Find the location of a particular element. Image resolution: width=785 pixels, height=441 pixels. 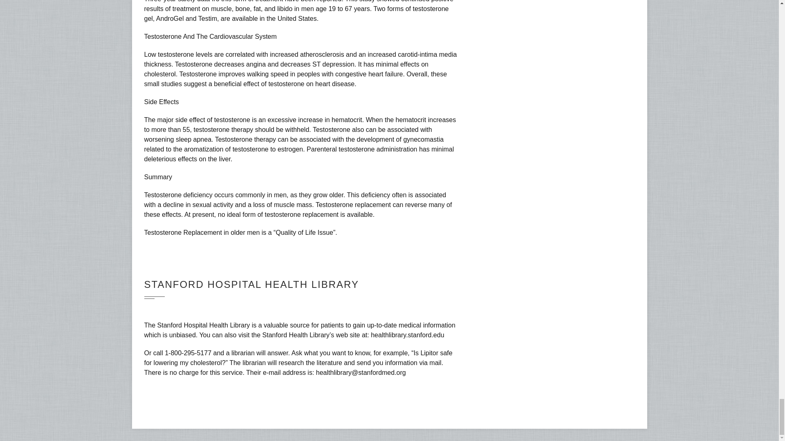

STANFORD HOSPITAL HEALTH LIBRARY is located at coordinates (251, 284).